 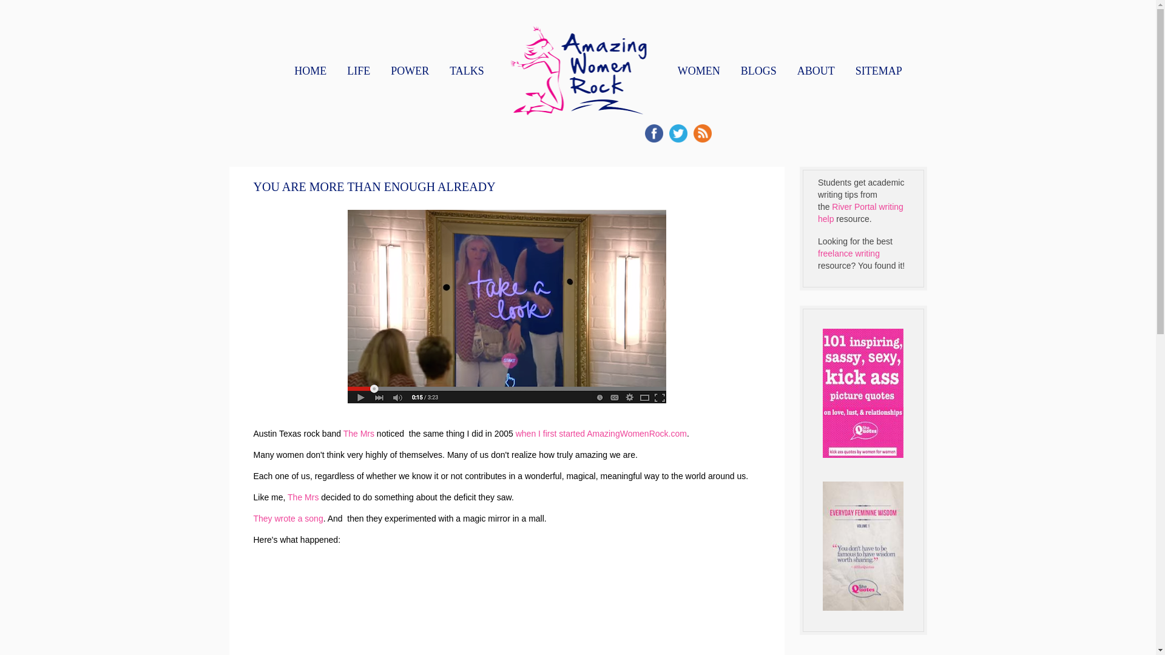 What do you see at coordinates (359, 433) in the screenshot?
I see `The Mrs` at bounding box center [359, 433].